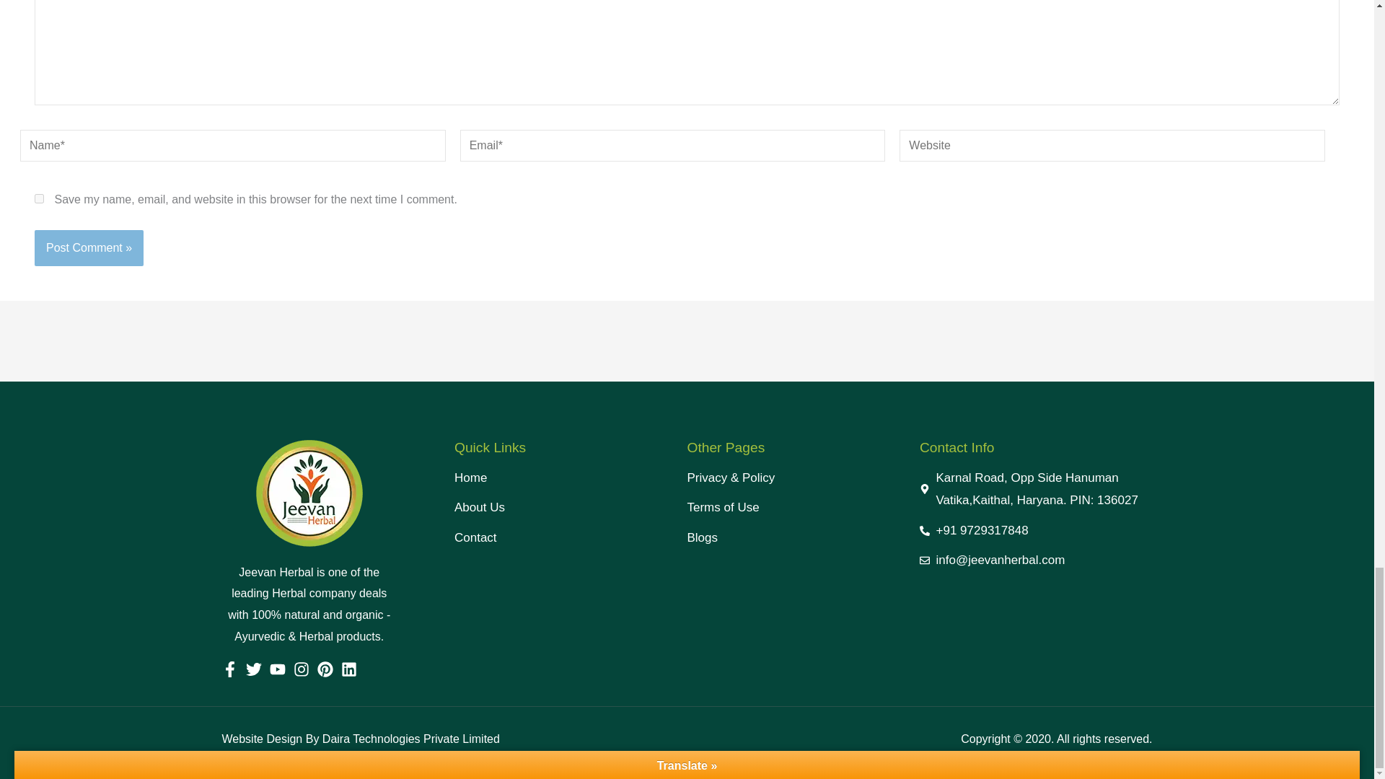 The width and height of the screenshot is (1385, 779). What do you see at coordinates (39, 198) in the screenshot?
I see `yes` at bounding box center [39, 198].